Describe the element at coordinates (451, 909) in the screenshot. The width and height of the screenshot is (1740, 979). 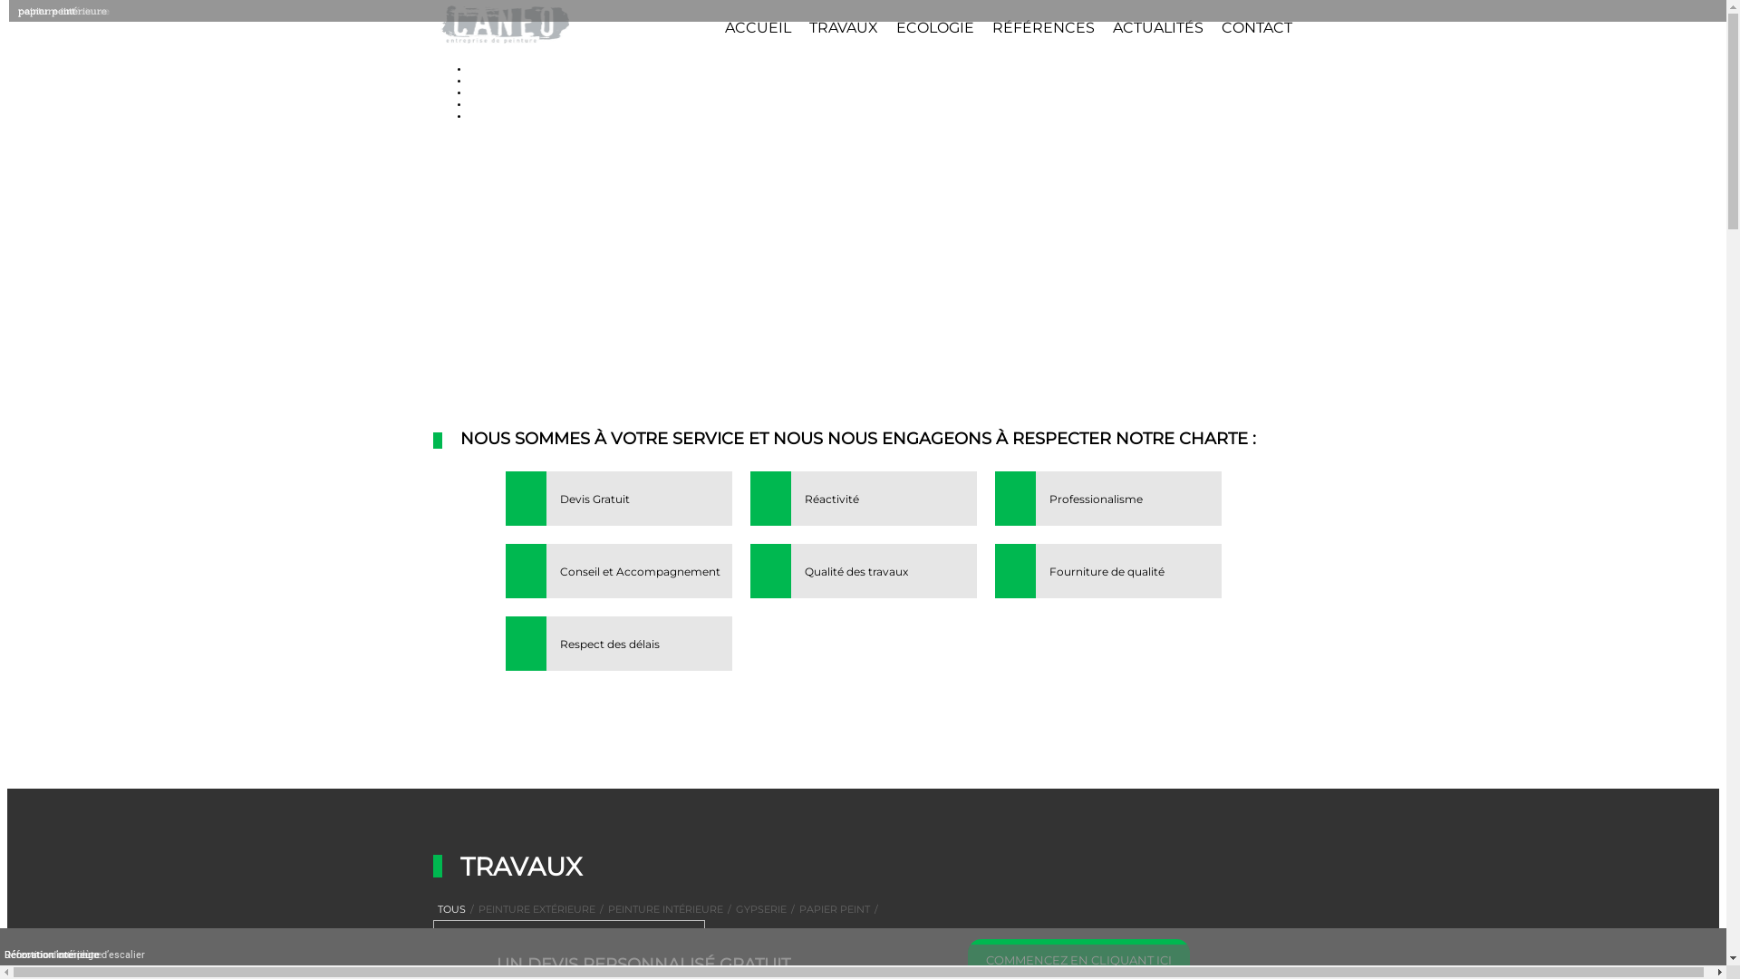
I see `TOUS` at that location.